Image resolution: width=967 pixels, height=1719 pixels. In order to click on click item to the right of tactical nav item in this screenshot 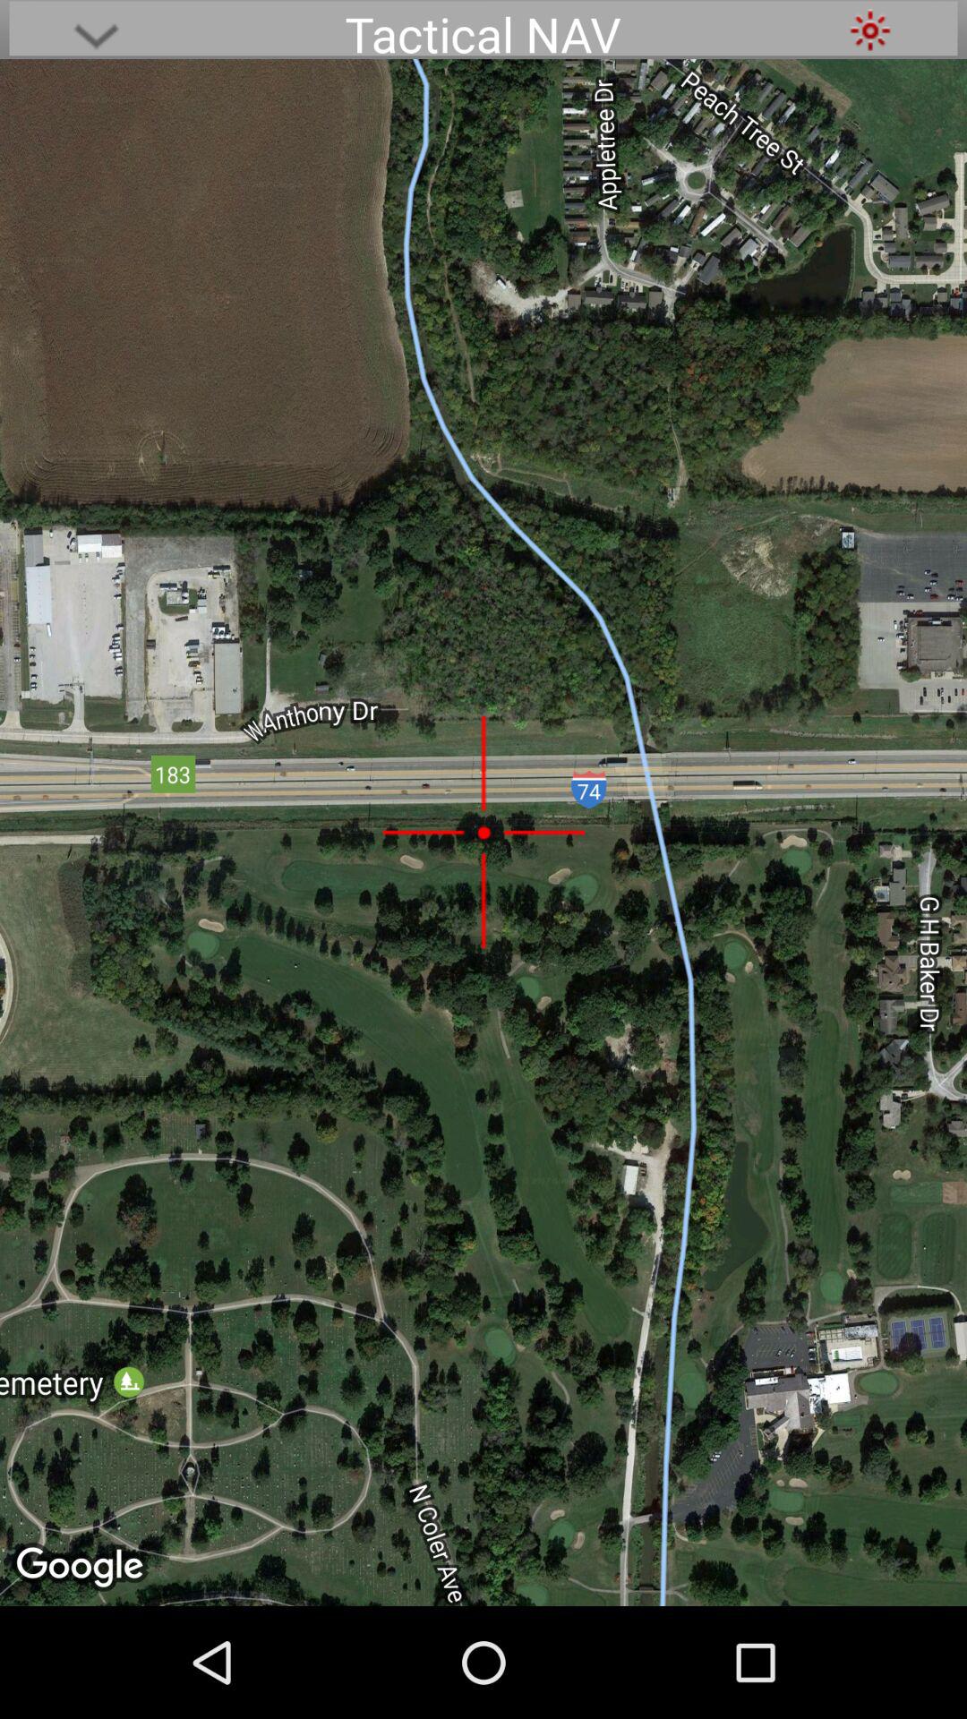, I will do `click(870, 30)`.